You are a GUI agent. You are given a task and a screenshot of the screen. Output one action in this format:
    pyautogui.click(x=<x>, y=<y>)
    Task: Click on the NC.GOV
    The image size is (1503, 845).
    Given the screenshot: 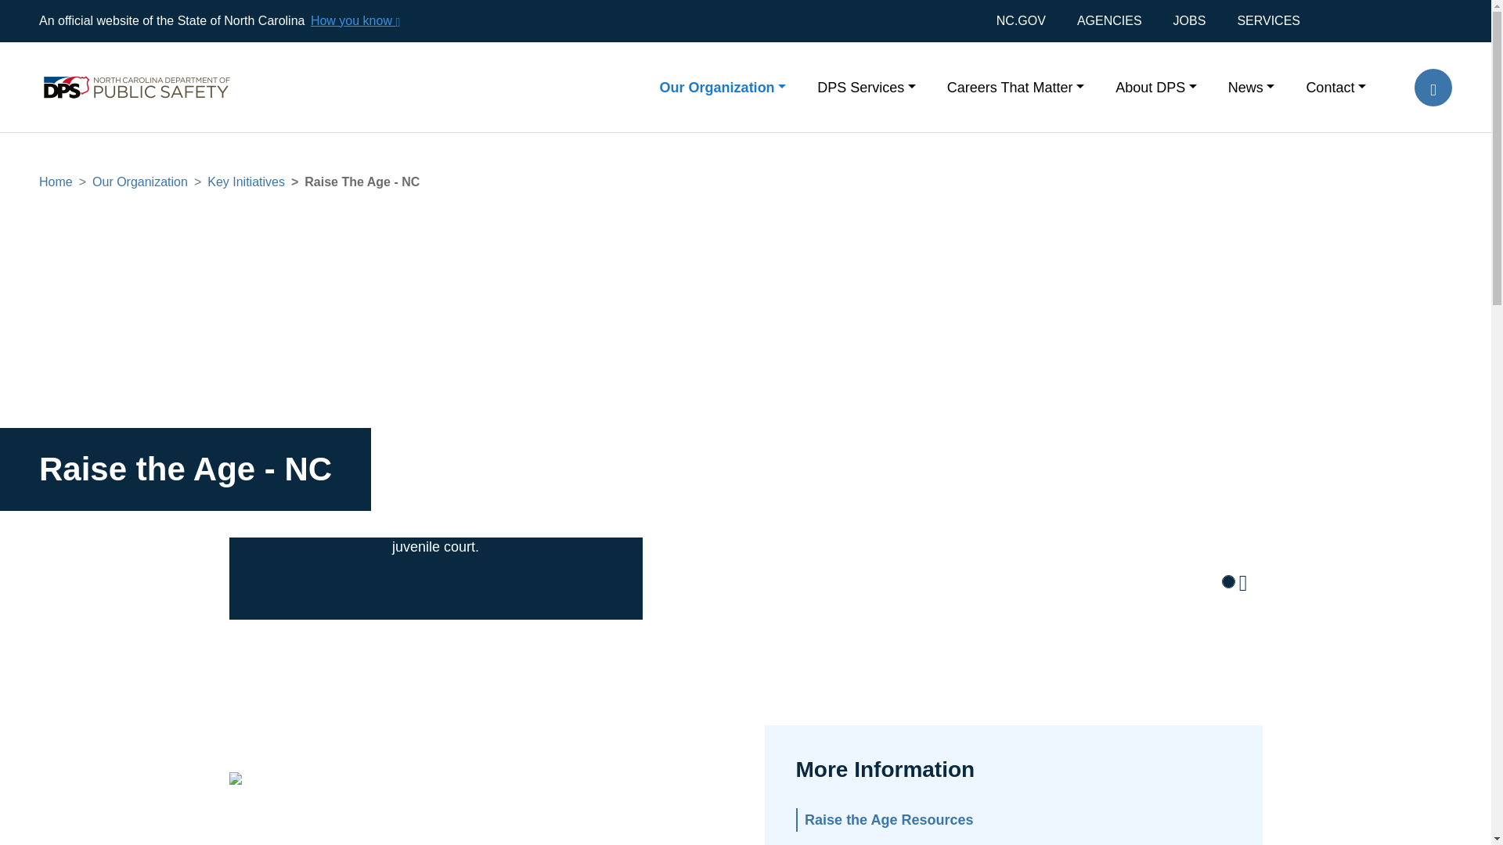 What is the action you would take?
    pyautogui.click(x=1029, y=20)
    